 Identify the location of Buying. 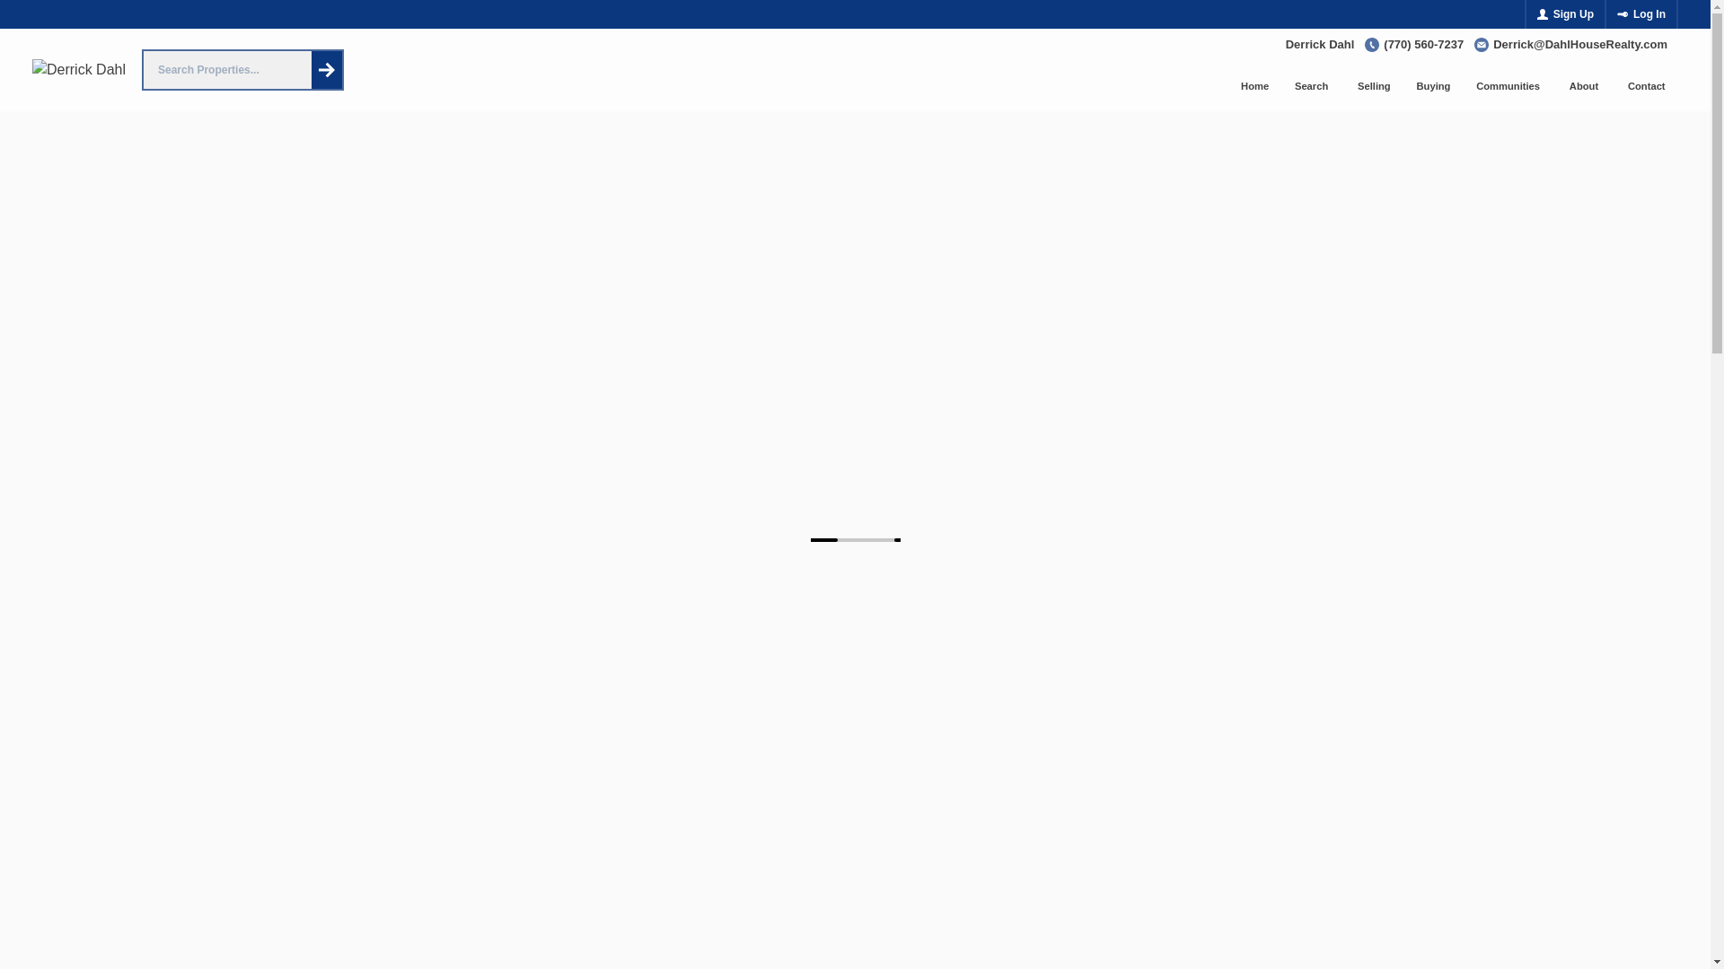
(1433, 86).